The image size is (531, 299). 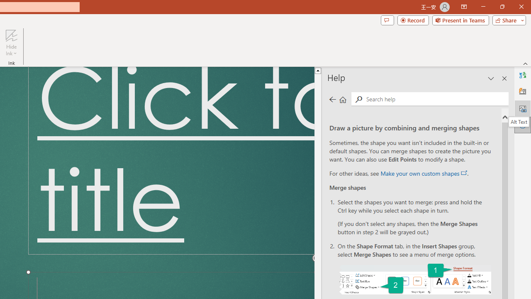 I want to click on Alt Text, so click(x=519, y=122).